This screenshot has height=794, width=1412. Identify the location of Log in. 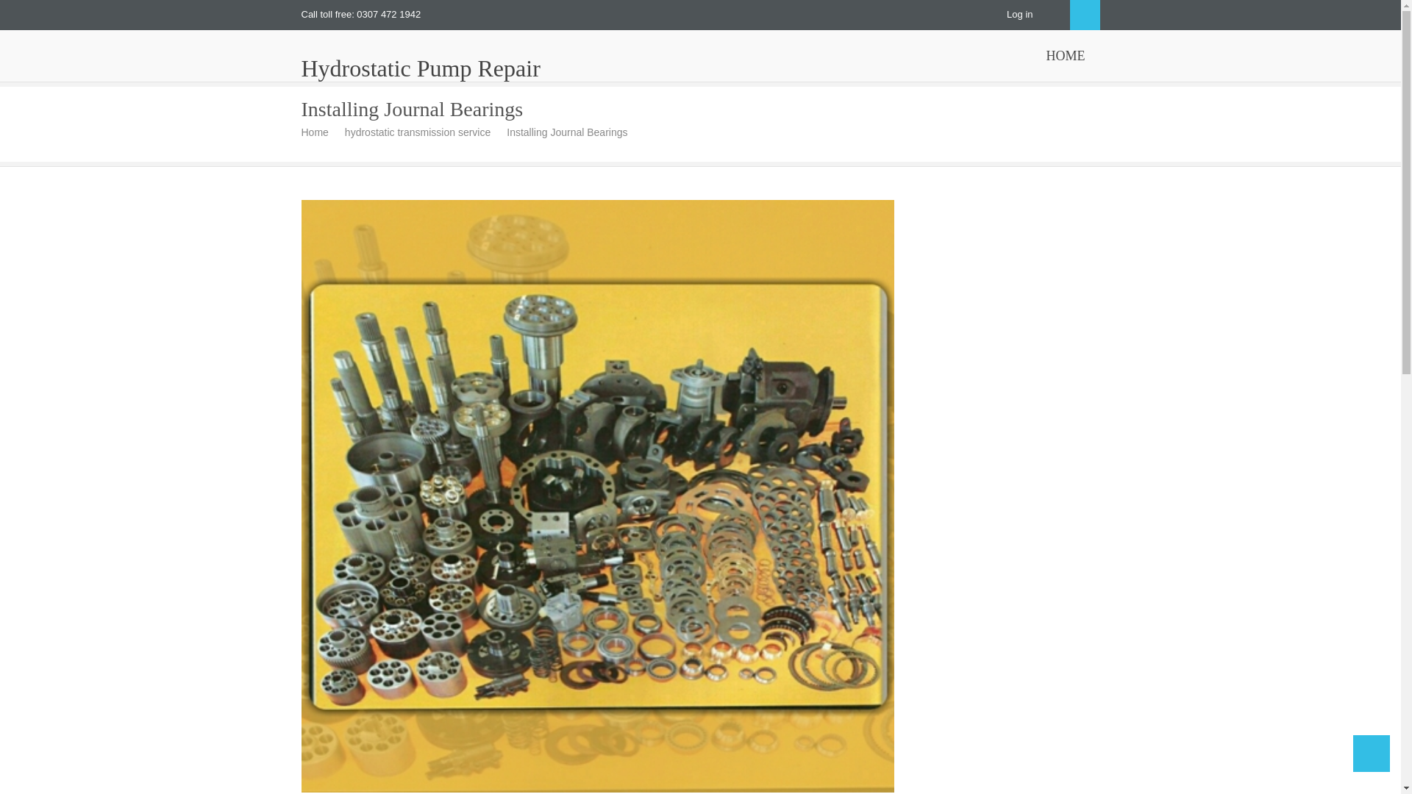
(1019, 14).